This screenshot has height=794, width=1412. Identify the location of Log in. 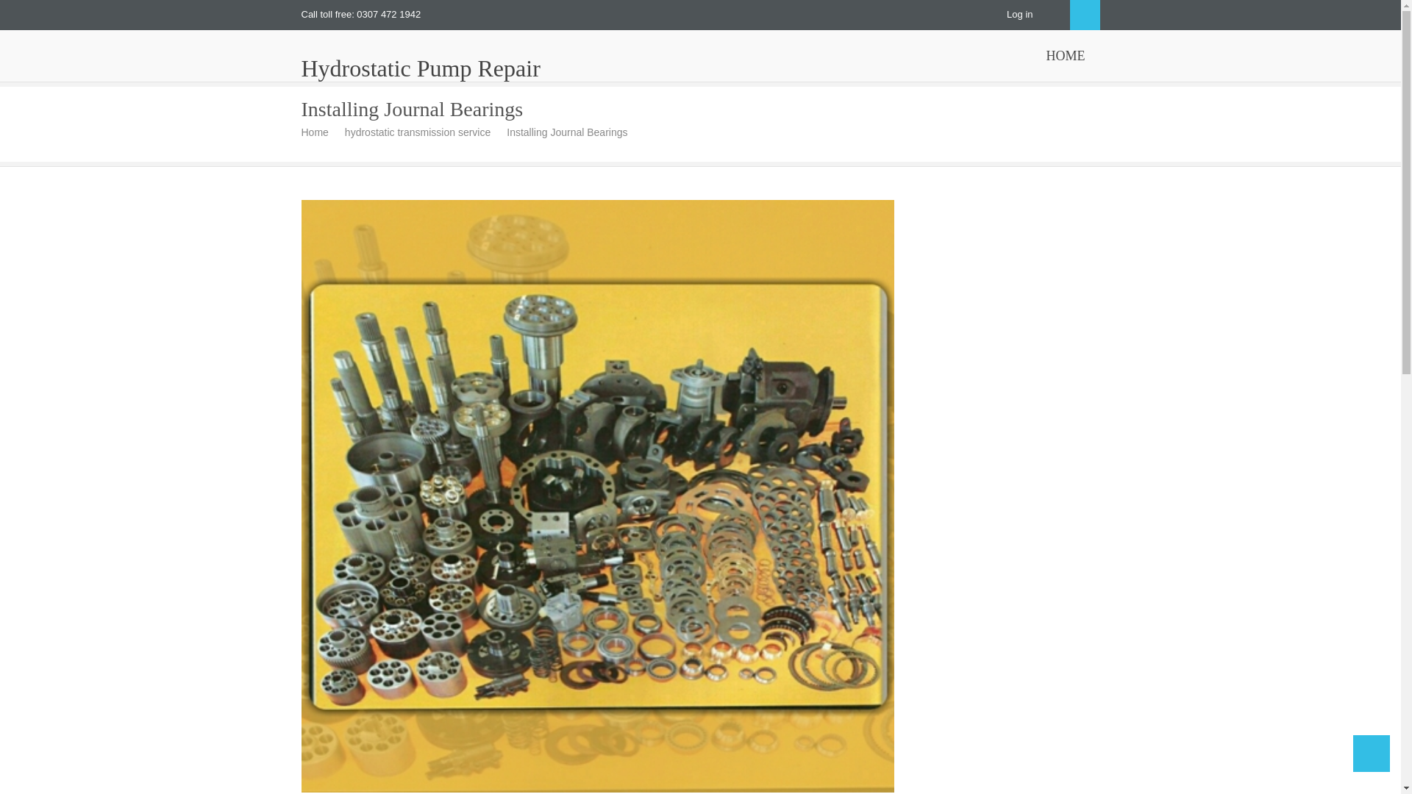
(1019, 14).